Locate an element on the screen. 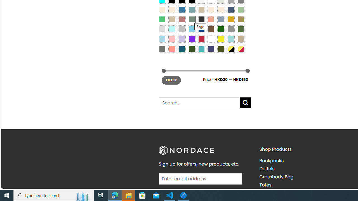 Image resolution: width=358 pixels, height=201 pixels. Light Gray is located at coordinates (162, 29).